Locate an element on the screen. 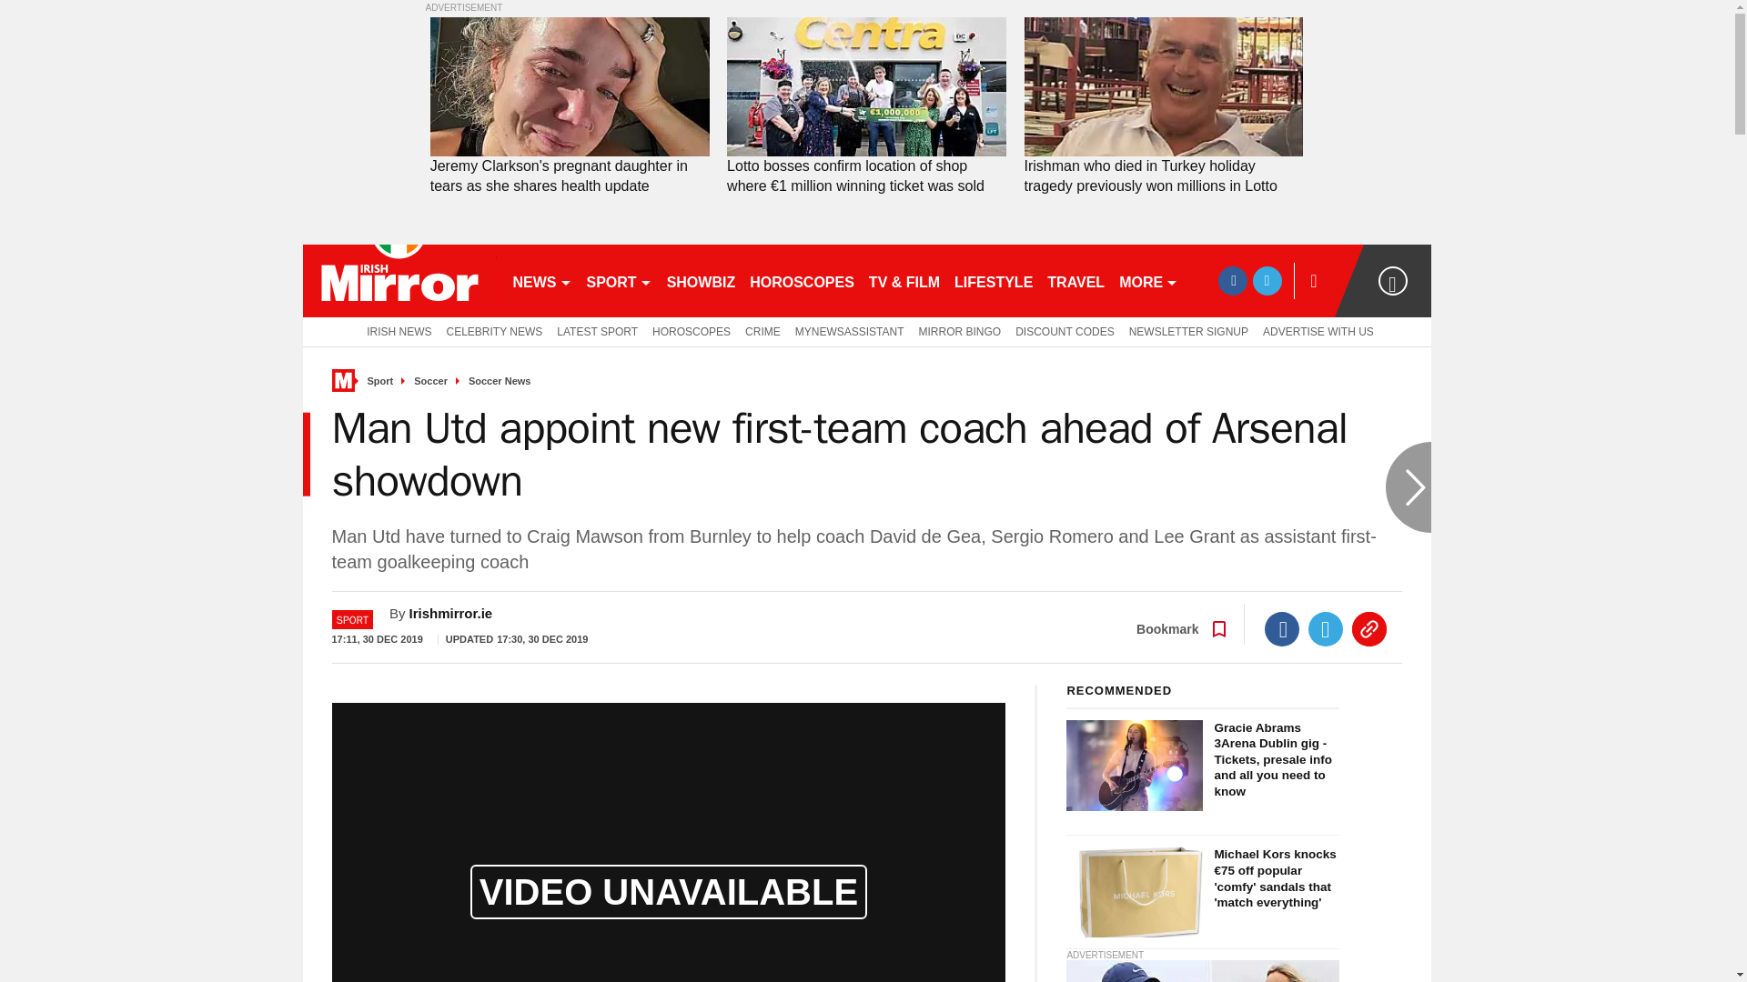  MORE is located at coordinates (1148, 280).